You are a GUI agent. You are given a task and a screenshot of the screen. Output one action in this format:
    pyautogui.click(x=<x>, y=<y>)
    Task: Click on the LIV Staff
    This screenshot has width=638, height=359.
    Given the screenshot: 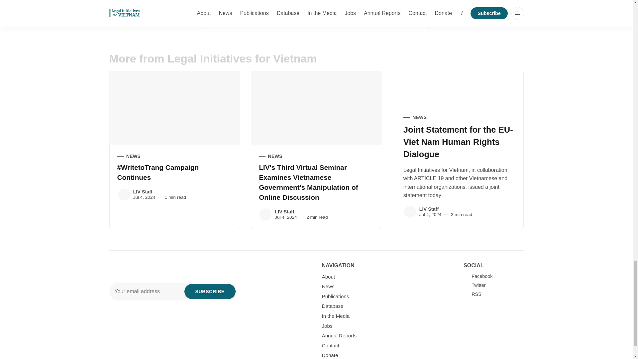 What is the action you would take?
    pyautogui.click(x=266, y=214)
    